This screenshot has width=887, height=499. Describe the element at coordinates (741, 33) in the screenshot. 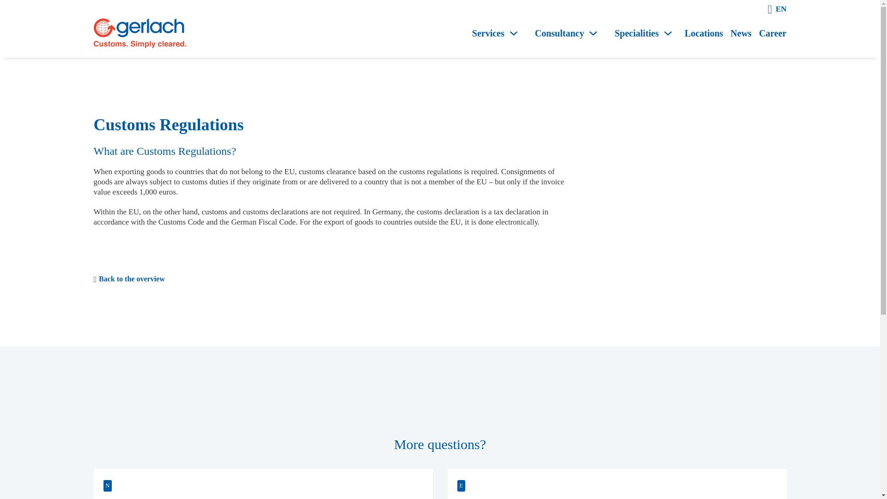

I see `News` at that location.